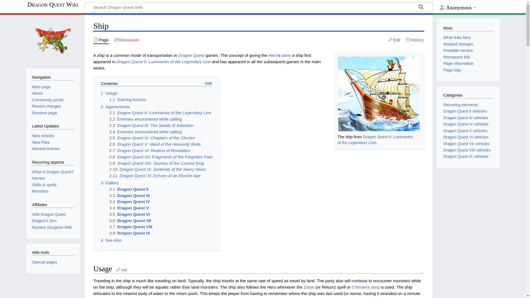 This screenshot has width=530, height=298. What do you see at coordinates (129, 189) in the screenshot?
I see `3.1 Dragon Quest II` at bounding box center [129, 189].